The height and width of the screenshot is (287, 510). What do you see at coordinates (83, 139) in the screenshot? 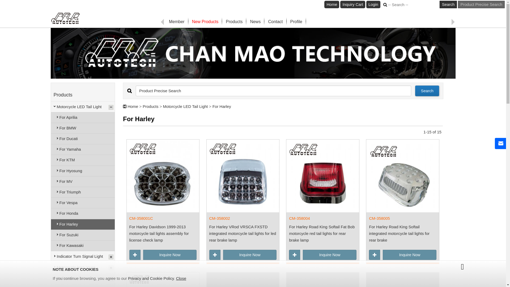
I see `For Ducati` at bounding box center [83, 139].